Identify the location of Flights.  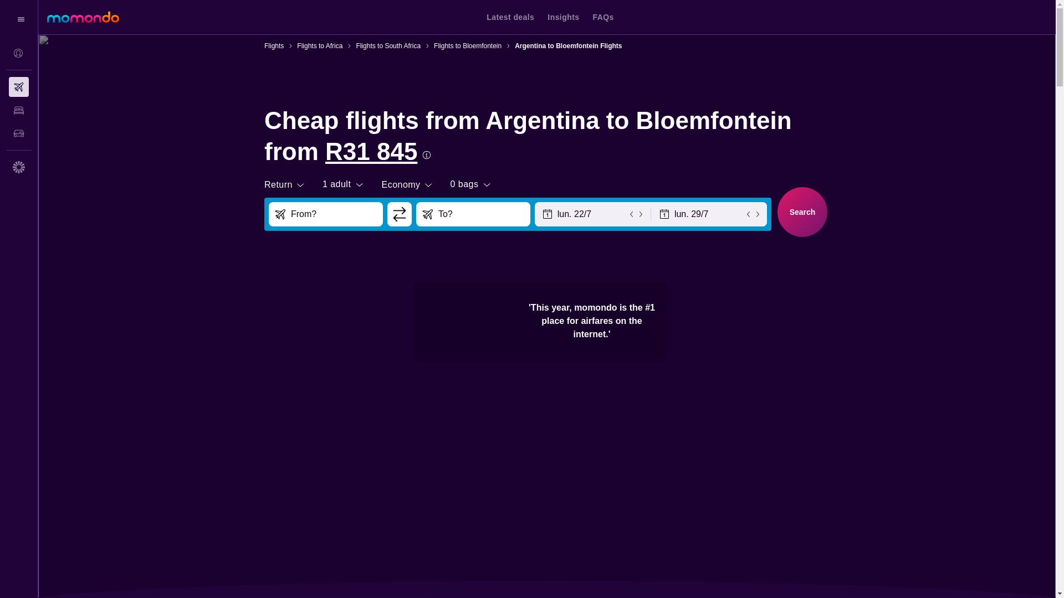
(274, 45).